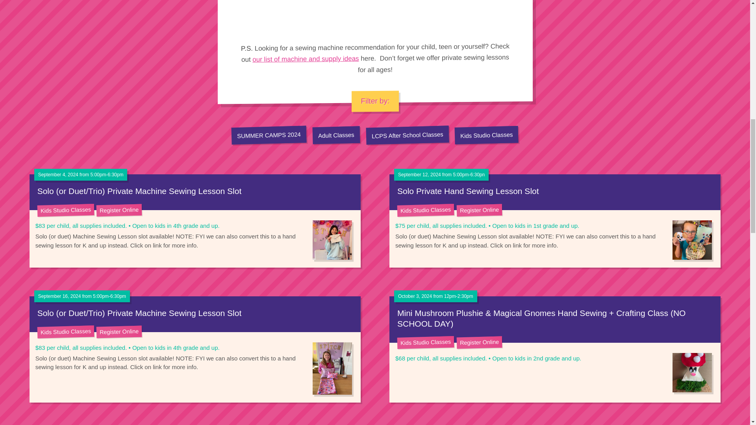 The width and height of the screenshot is (756, 425). I want to click on Kids Studio Classes, so click(65, 209).